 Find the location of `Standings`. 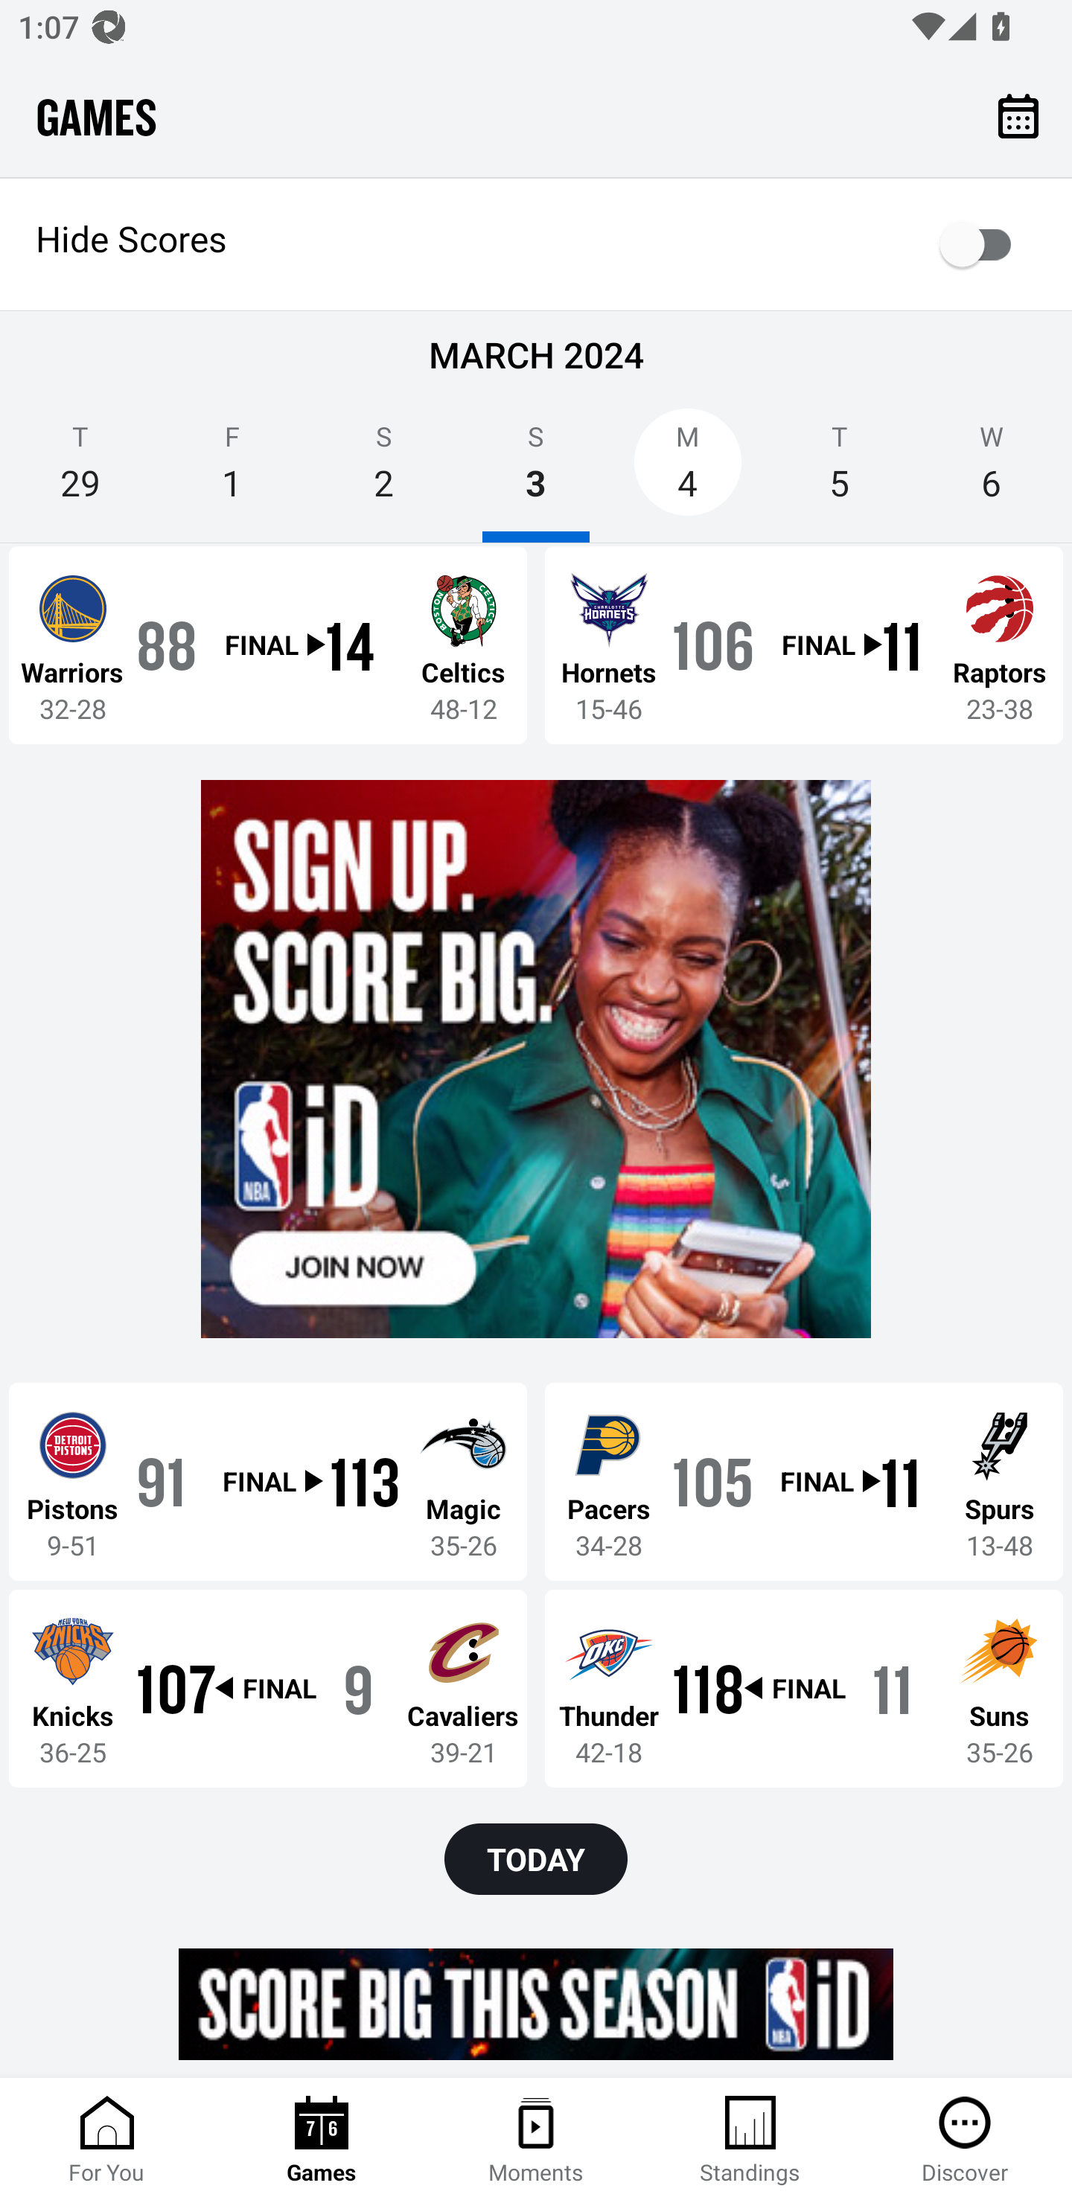

Standings is located at coordinates (750, 2140).